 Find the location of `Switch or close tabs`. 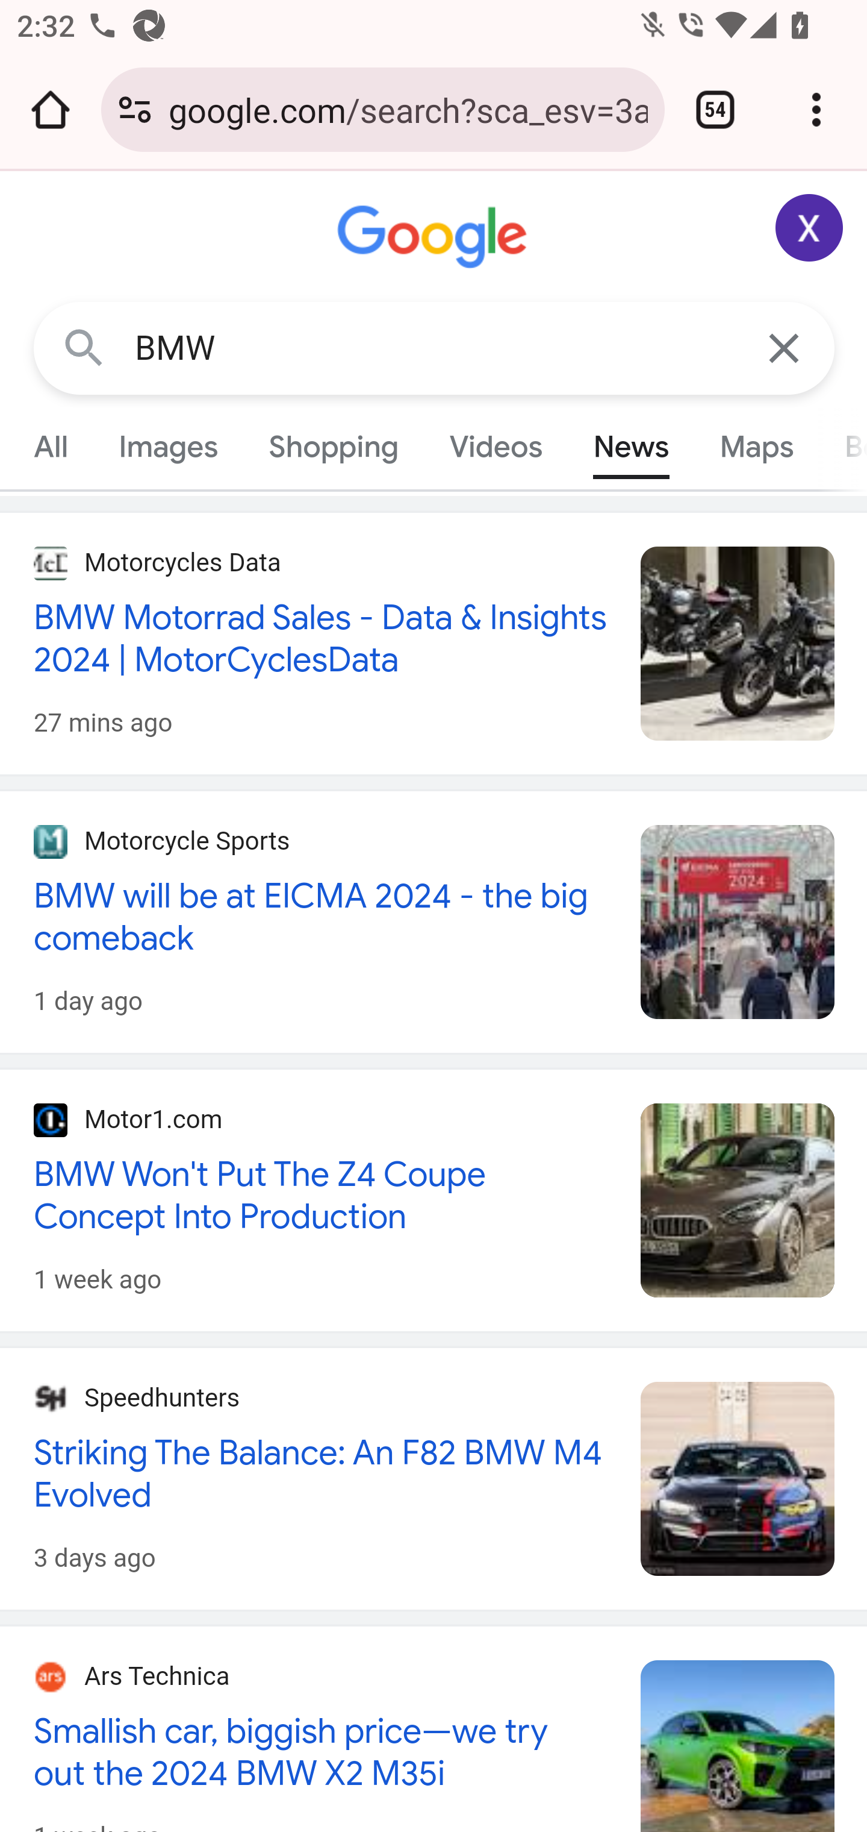

Switch or close tabs is located at coordinates (715, 110).